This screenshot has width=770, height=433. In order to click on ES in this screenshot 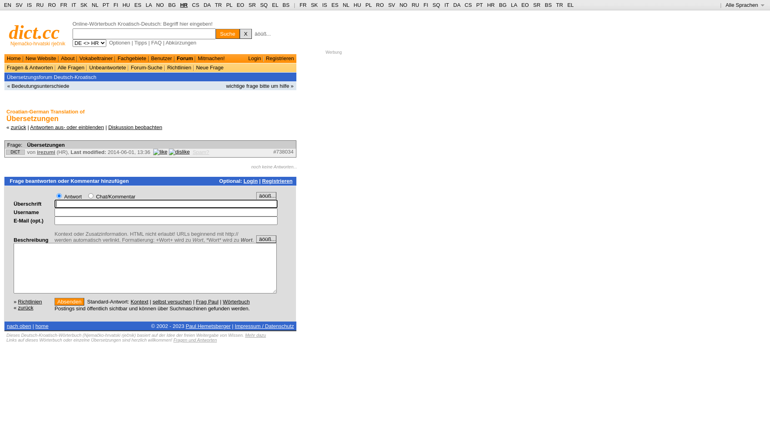, I will do `click(335, 5)`.